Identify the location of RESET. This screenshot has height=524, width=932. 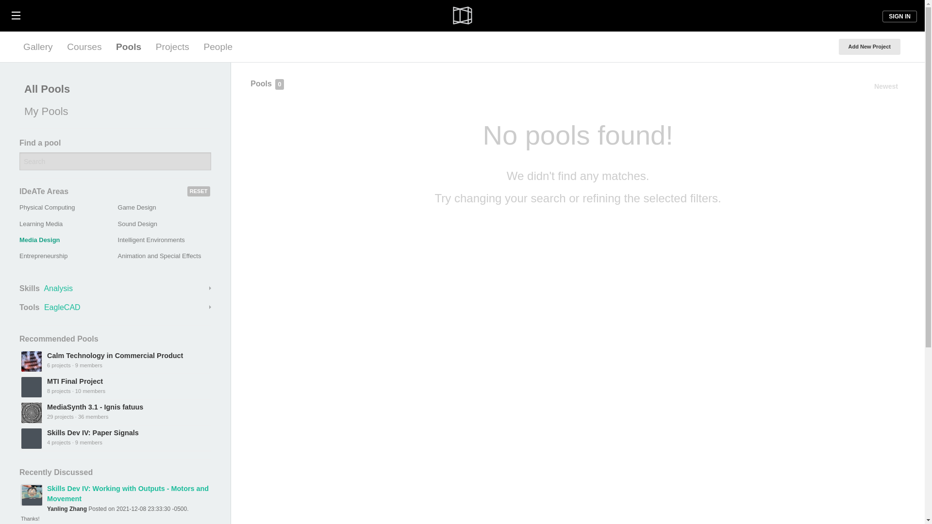
(199, 191).